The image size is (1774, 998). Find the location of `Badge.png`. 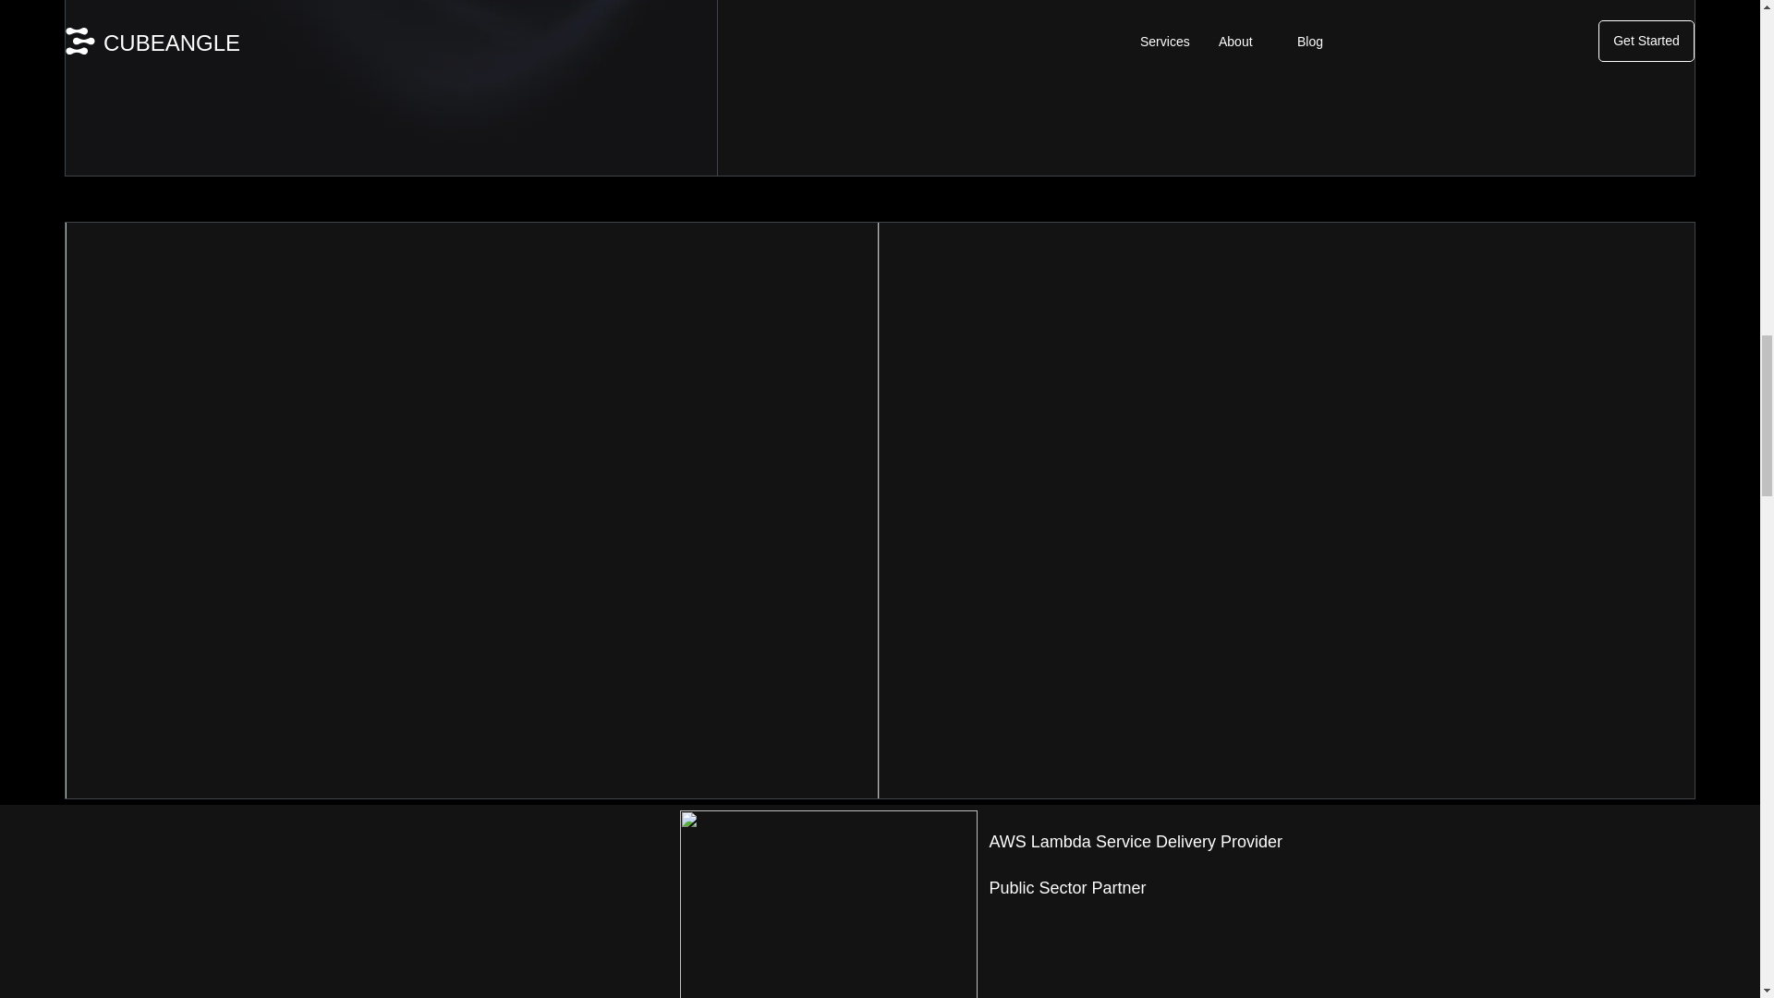

Badge.png is located at coordinates (828, 904).